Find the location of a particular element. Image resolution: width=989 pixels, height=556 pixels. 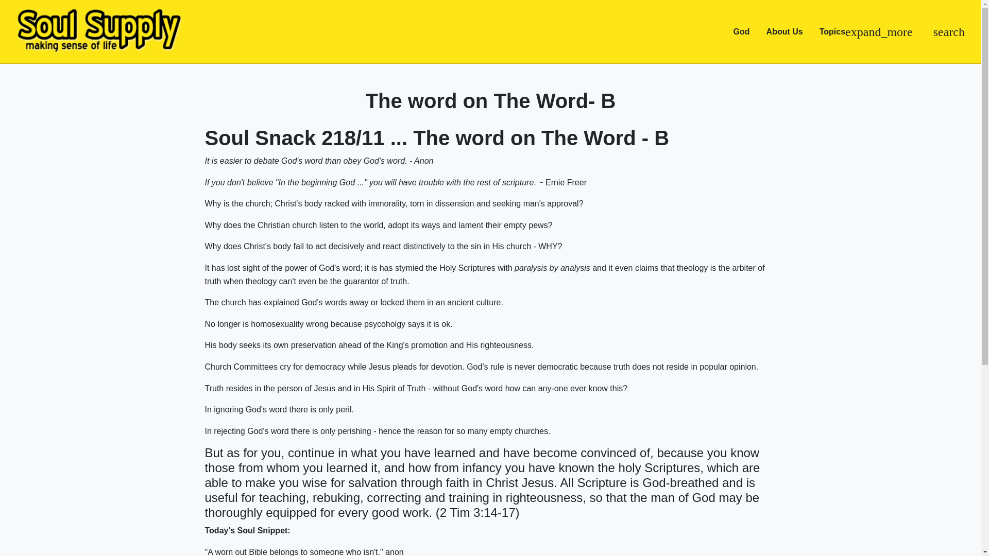

God  is located at coordinates (742, 32).